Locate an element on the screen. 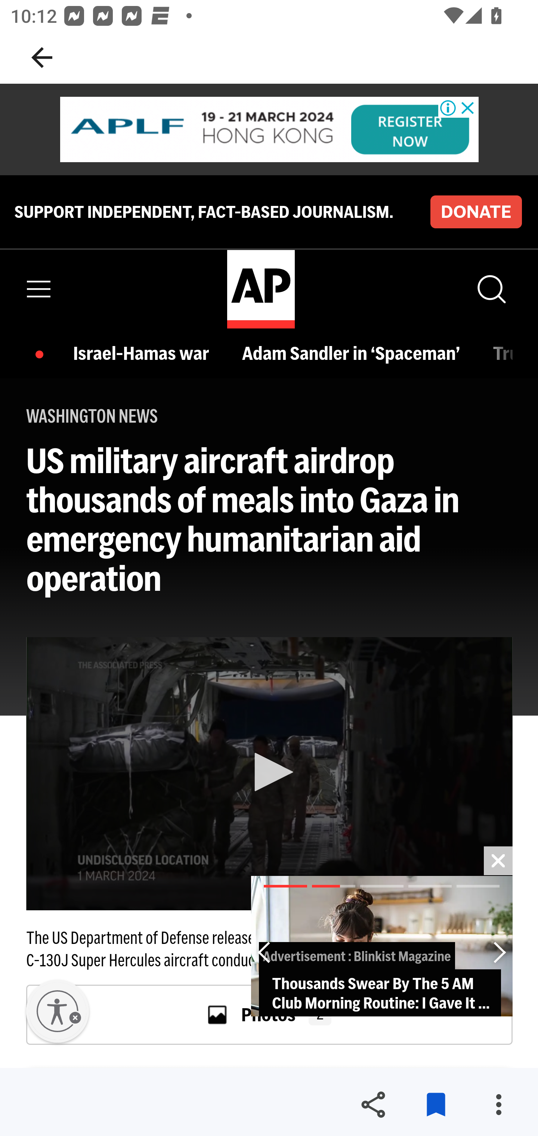  Israel-Hamas war is located at coordinates (145, 353).